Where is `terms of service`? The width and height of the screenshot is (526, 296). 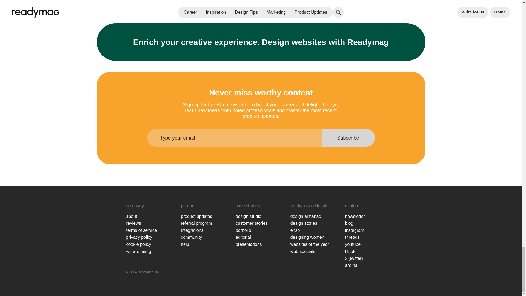 terms of service is located at coordinates (141, 230).